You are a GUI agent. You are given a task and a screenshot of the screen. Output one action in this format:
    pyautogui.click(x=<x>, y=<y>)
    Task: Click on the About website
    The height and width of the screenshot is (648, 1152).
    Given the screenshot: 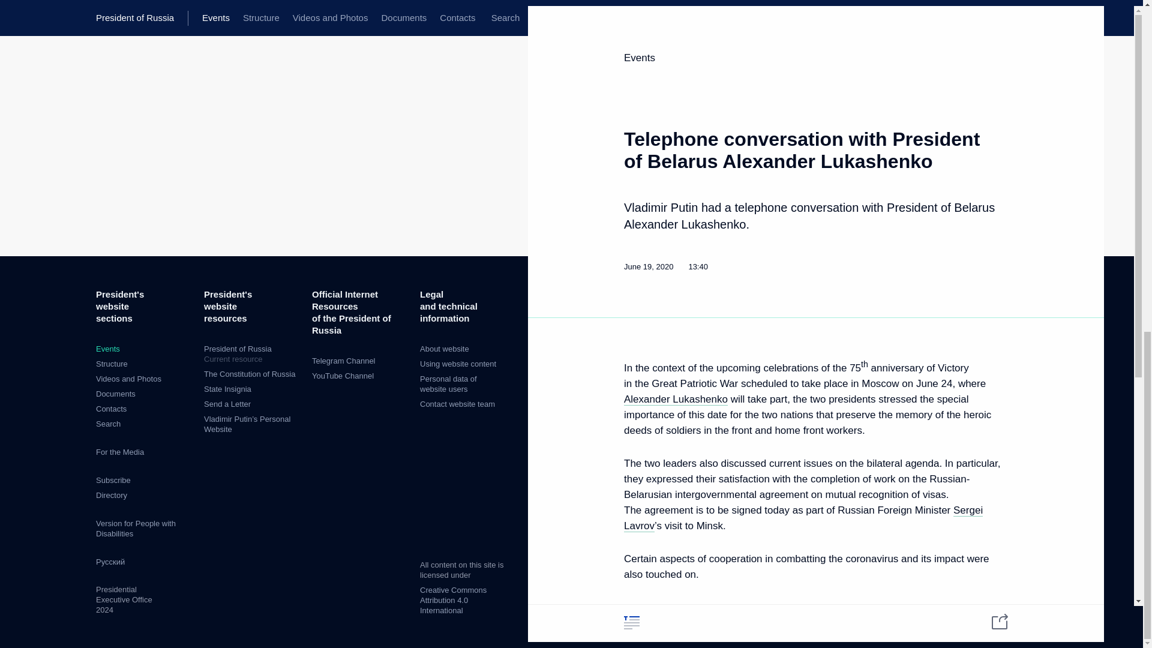 What is the action you would take?
    pyautogui.click(x=444, y=348)
    